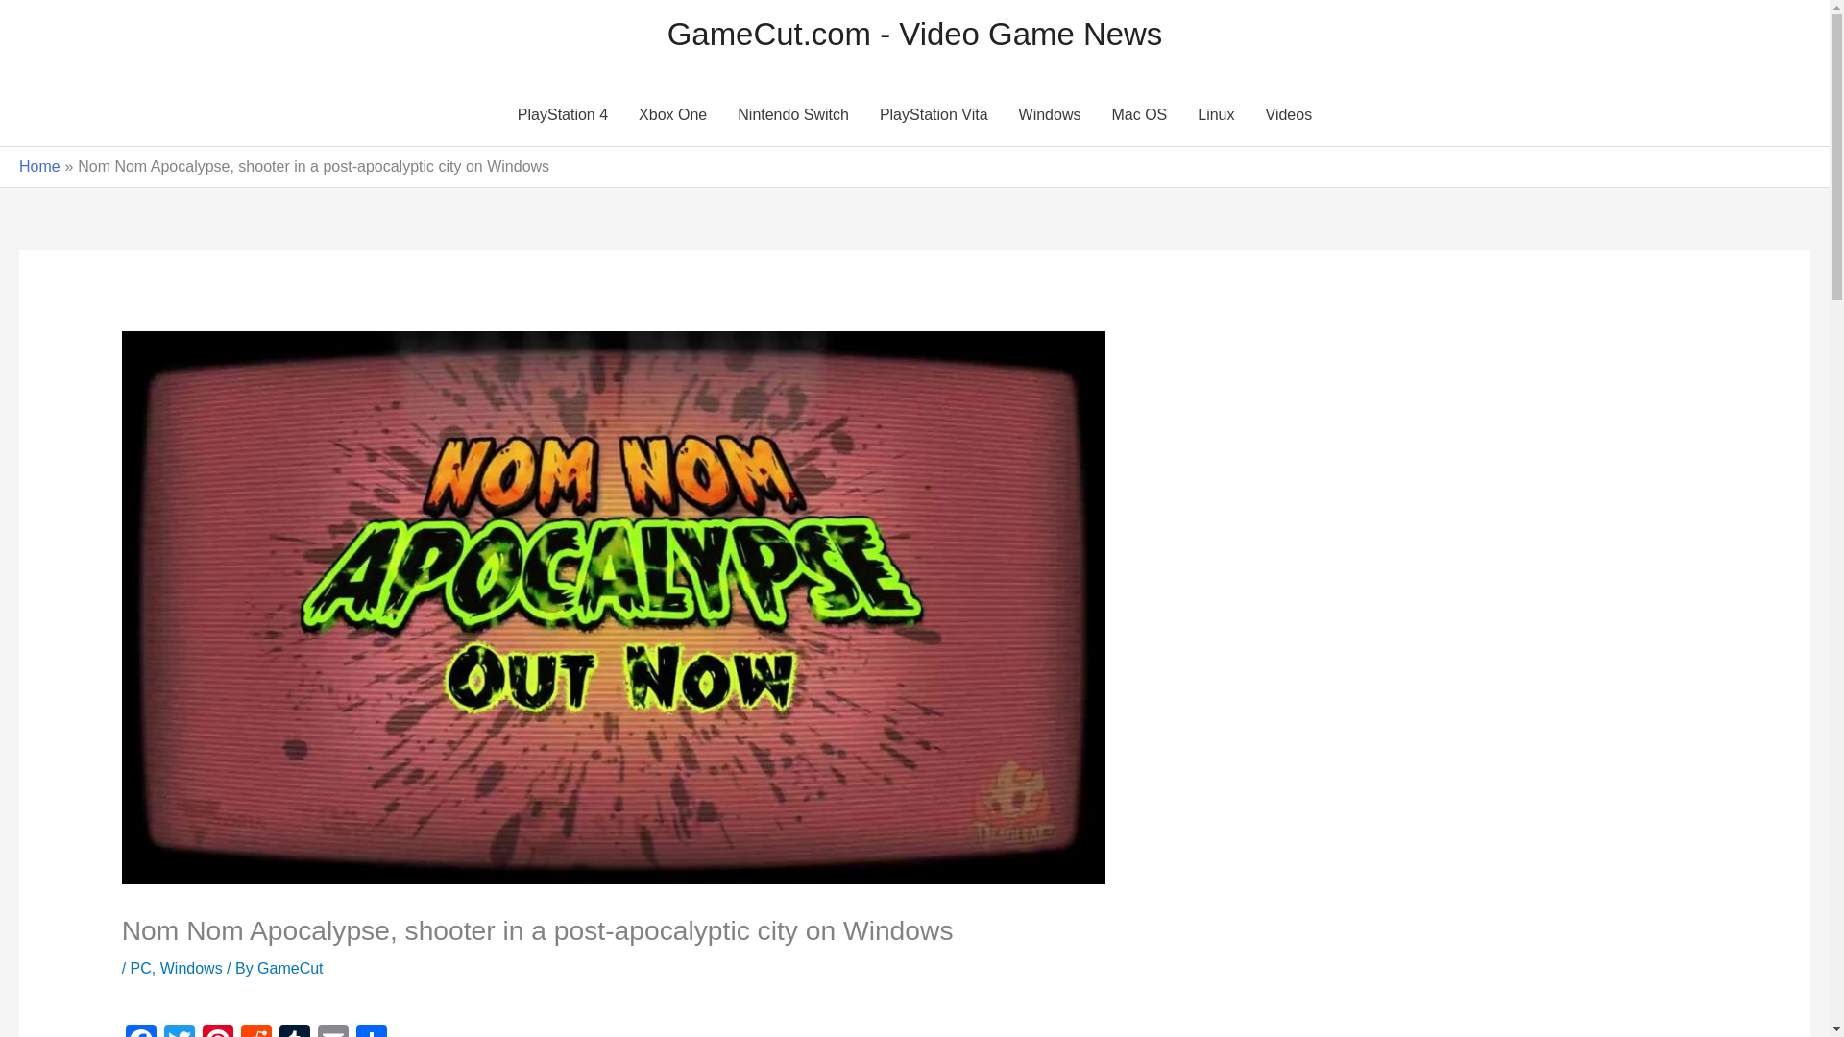 The width and height of the screenshot is (1844, 1037). What do you see at coordinates (180, 1031) in the screenshot?
I see `Twitter` at bounding box center [180, 1031].